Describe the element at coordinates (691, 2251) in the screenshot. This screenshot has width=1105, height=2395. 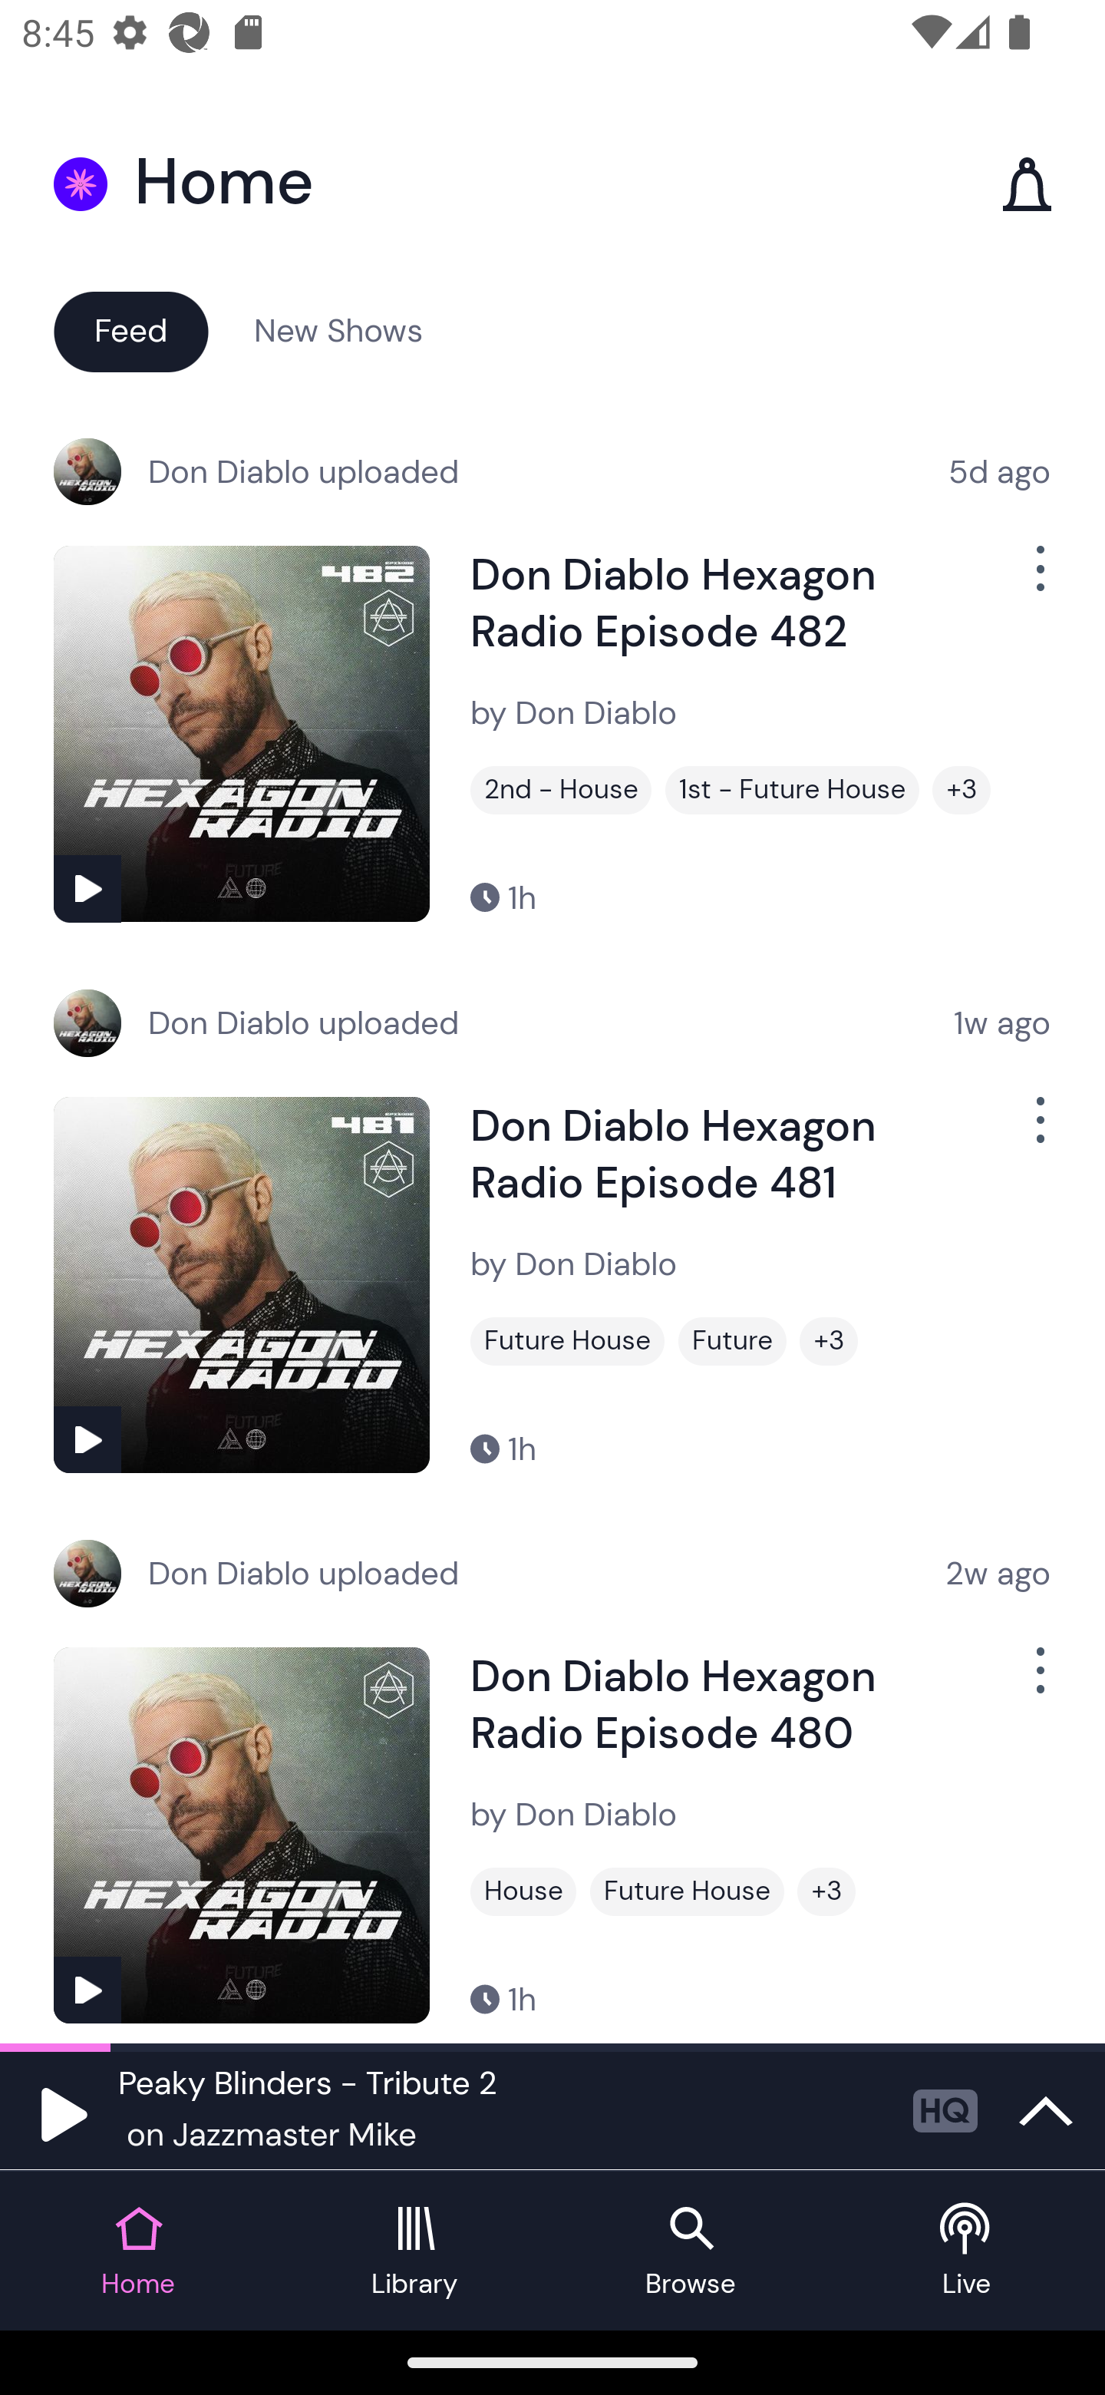
I see `Browse tab Browse` at that location.